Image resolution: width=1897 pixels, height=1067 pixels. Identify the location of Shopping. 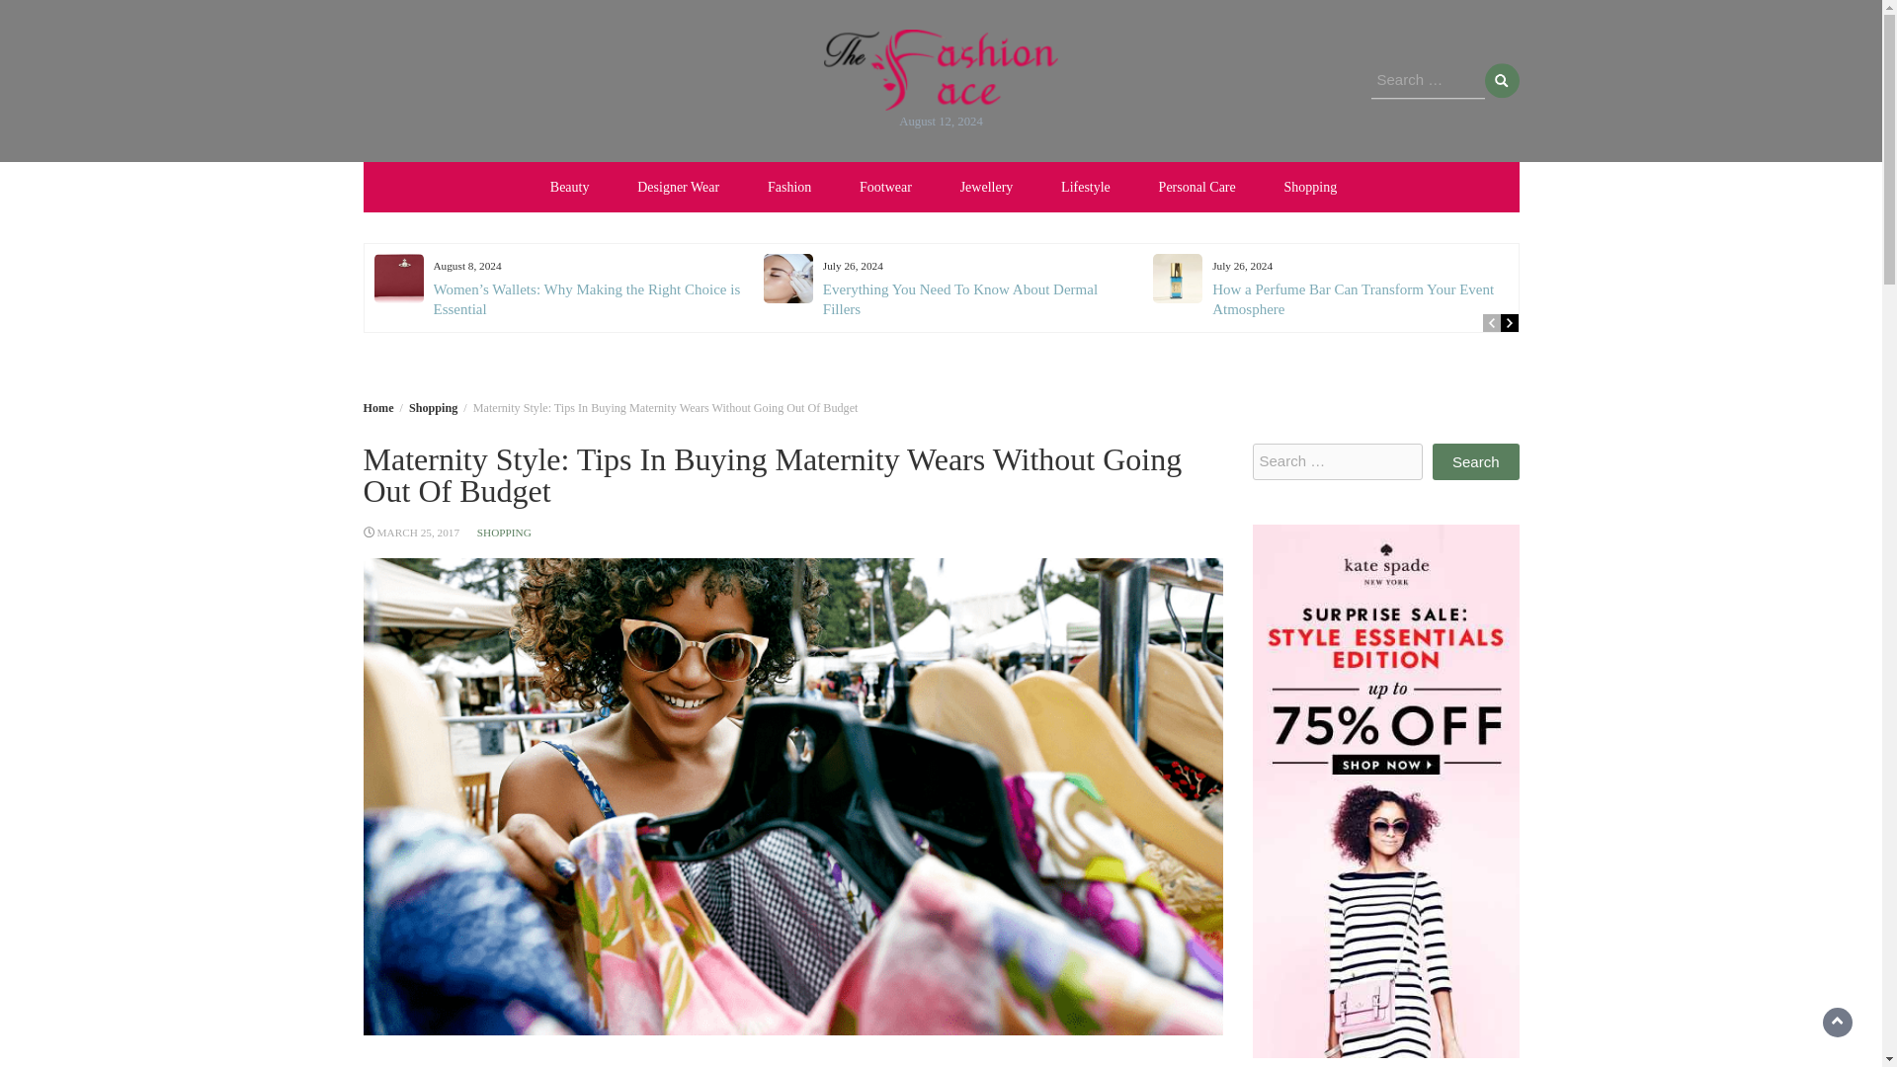
(433, 408).